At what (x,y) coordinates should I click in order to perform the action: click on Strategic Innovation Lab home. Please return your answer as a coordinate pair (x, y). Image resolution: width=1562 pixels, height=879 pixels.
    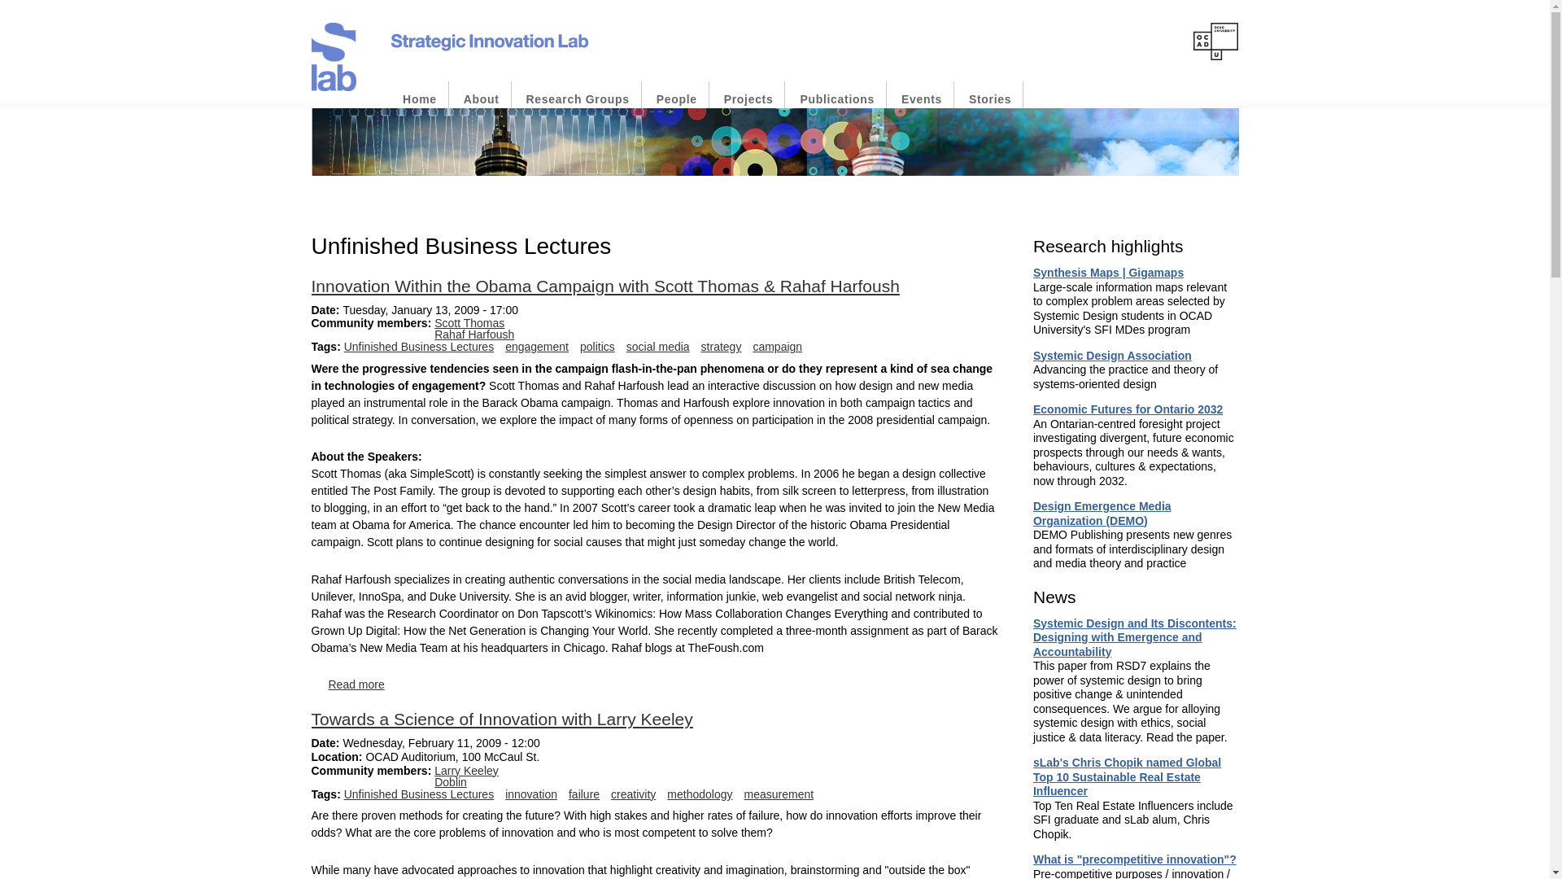
    Looking at the image, I should click on (420, 99).